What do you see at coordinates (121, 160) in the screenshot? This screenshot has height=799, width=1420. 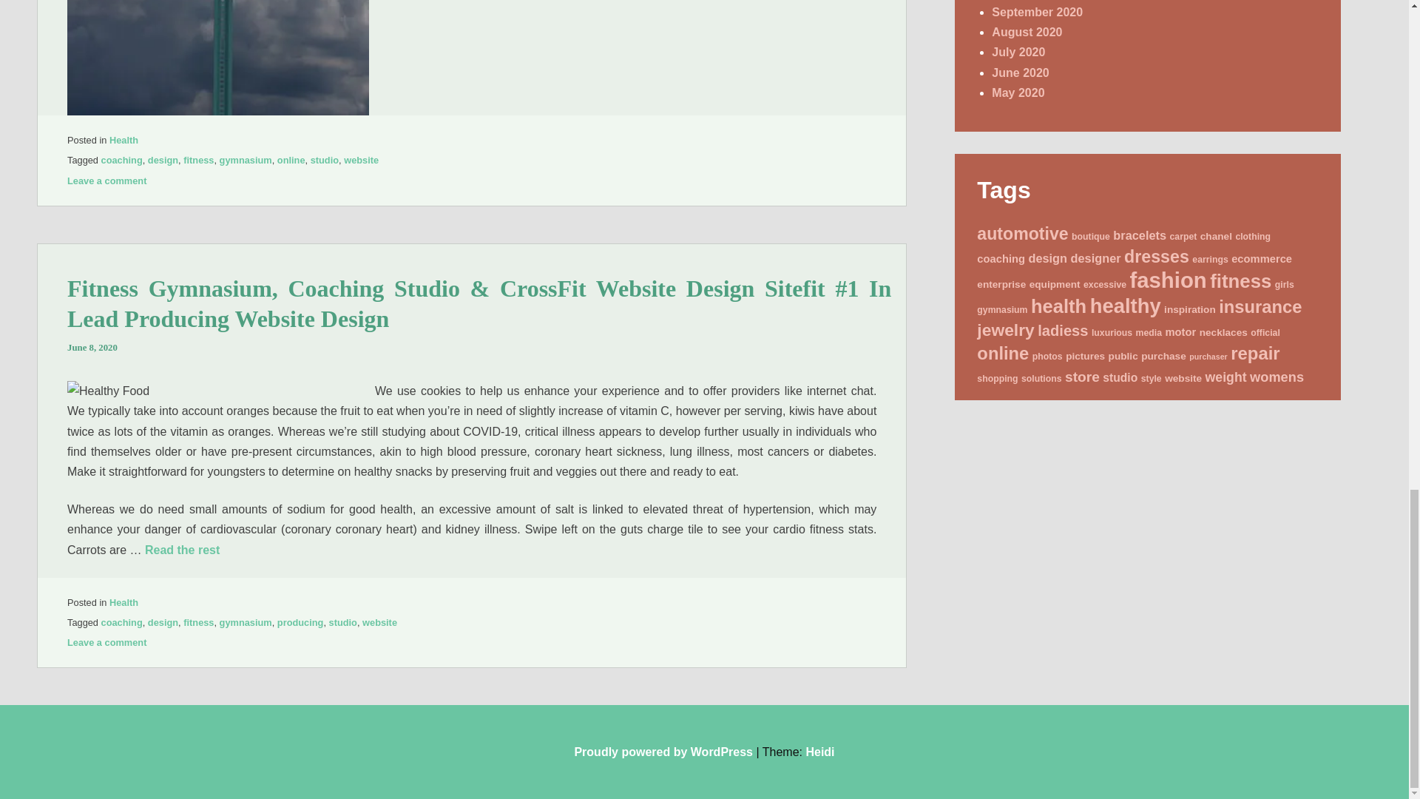 I see `coaching` at bounding box center [121, 160].